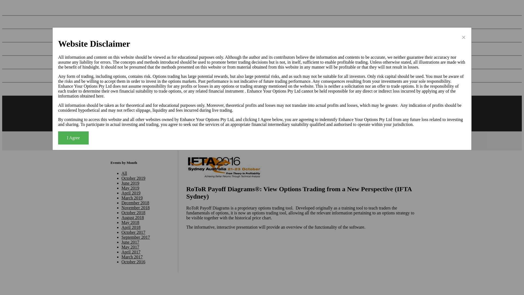 Image resolution: width=524 pixels, height=295 pixels. Describe the element at coordinates (15, 62) in the screenshot. I see `Courses` at that location.